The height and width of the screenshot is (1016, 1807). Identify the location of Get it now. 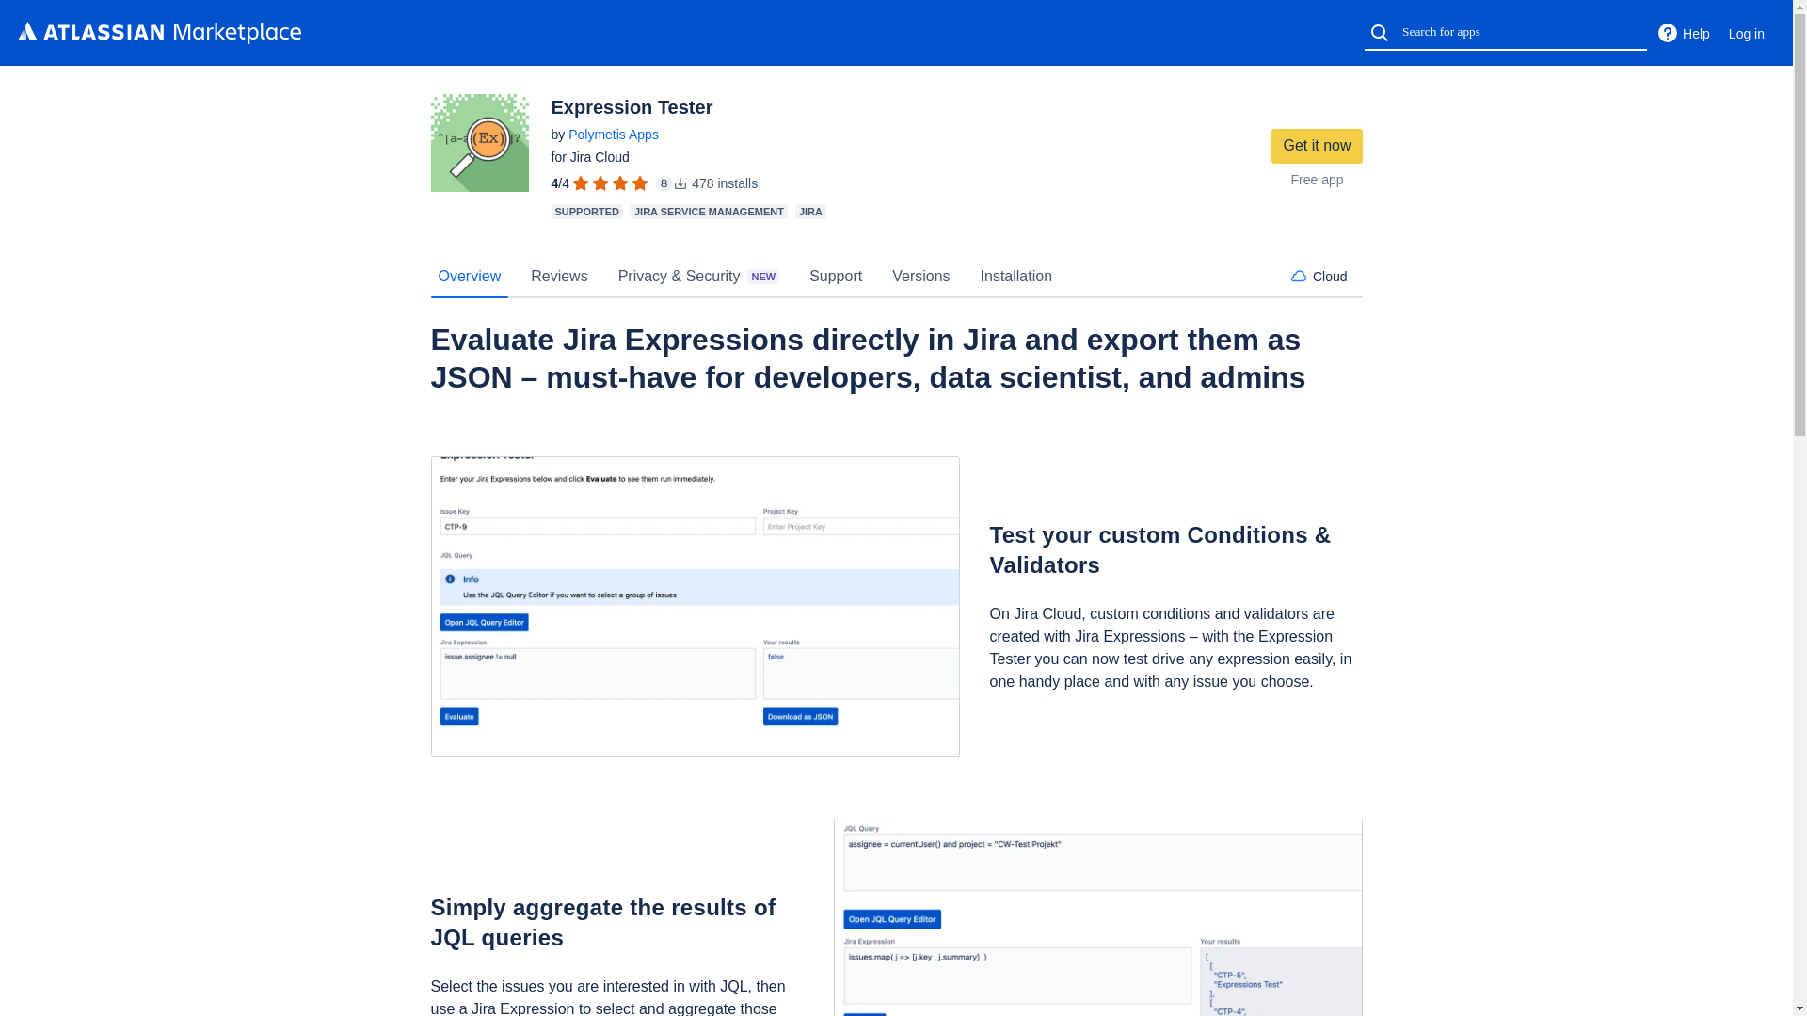
(1317, 146).